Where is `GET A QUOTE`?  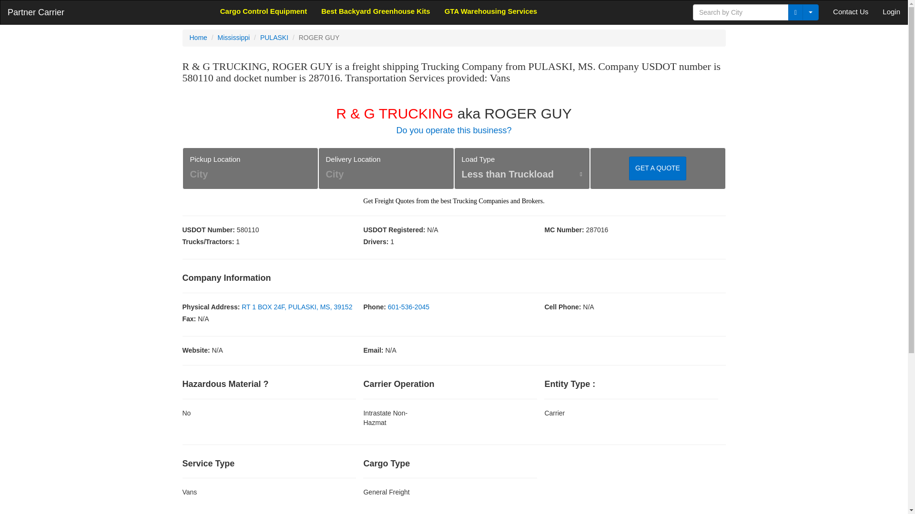
GET A QUOTE is located at coordinates (658, 168).